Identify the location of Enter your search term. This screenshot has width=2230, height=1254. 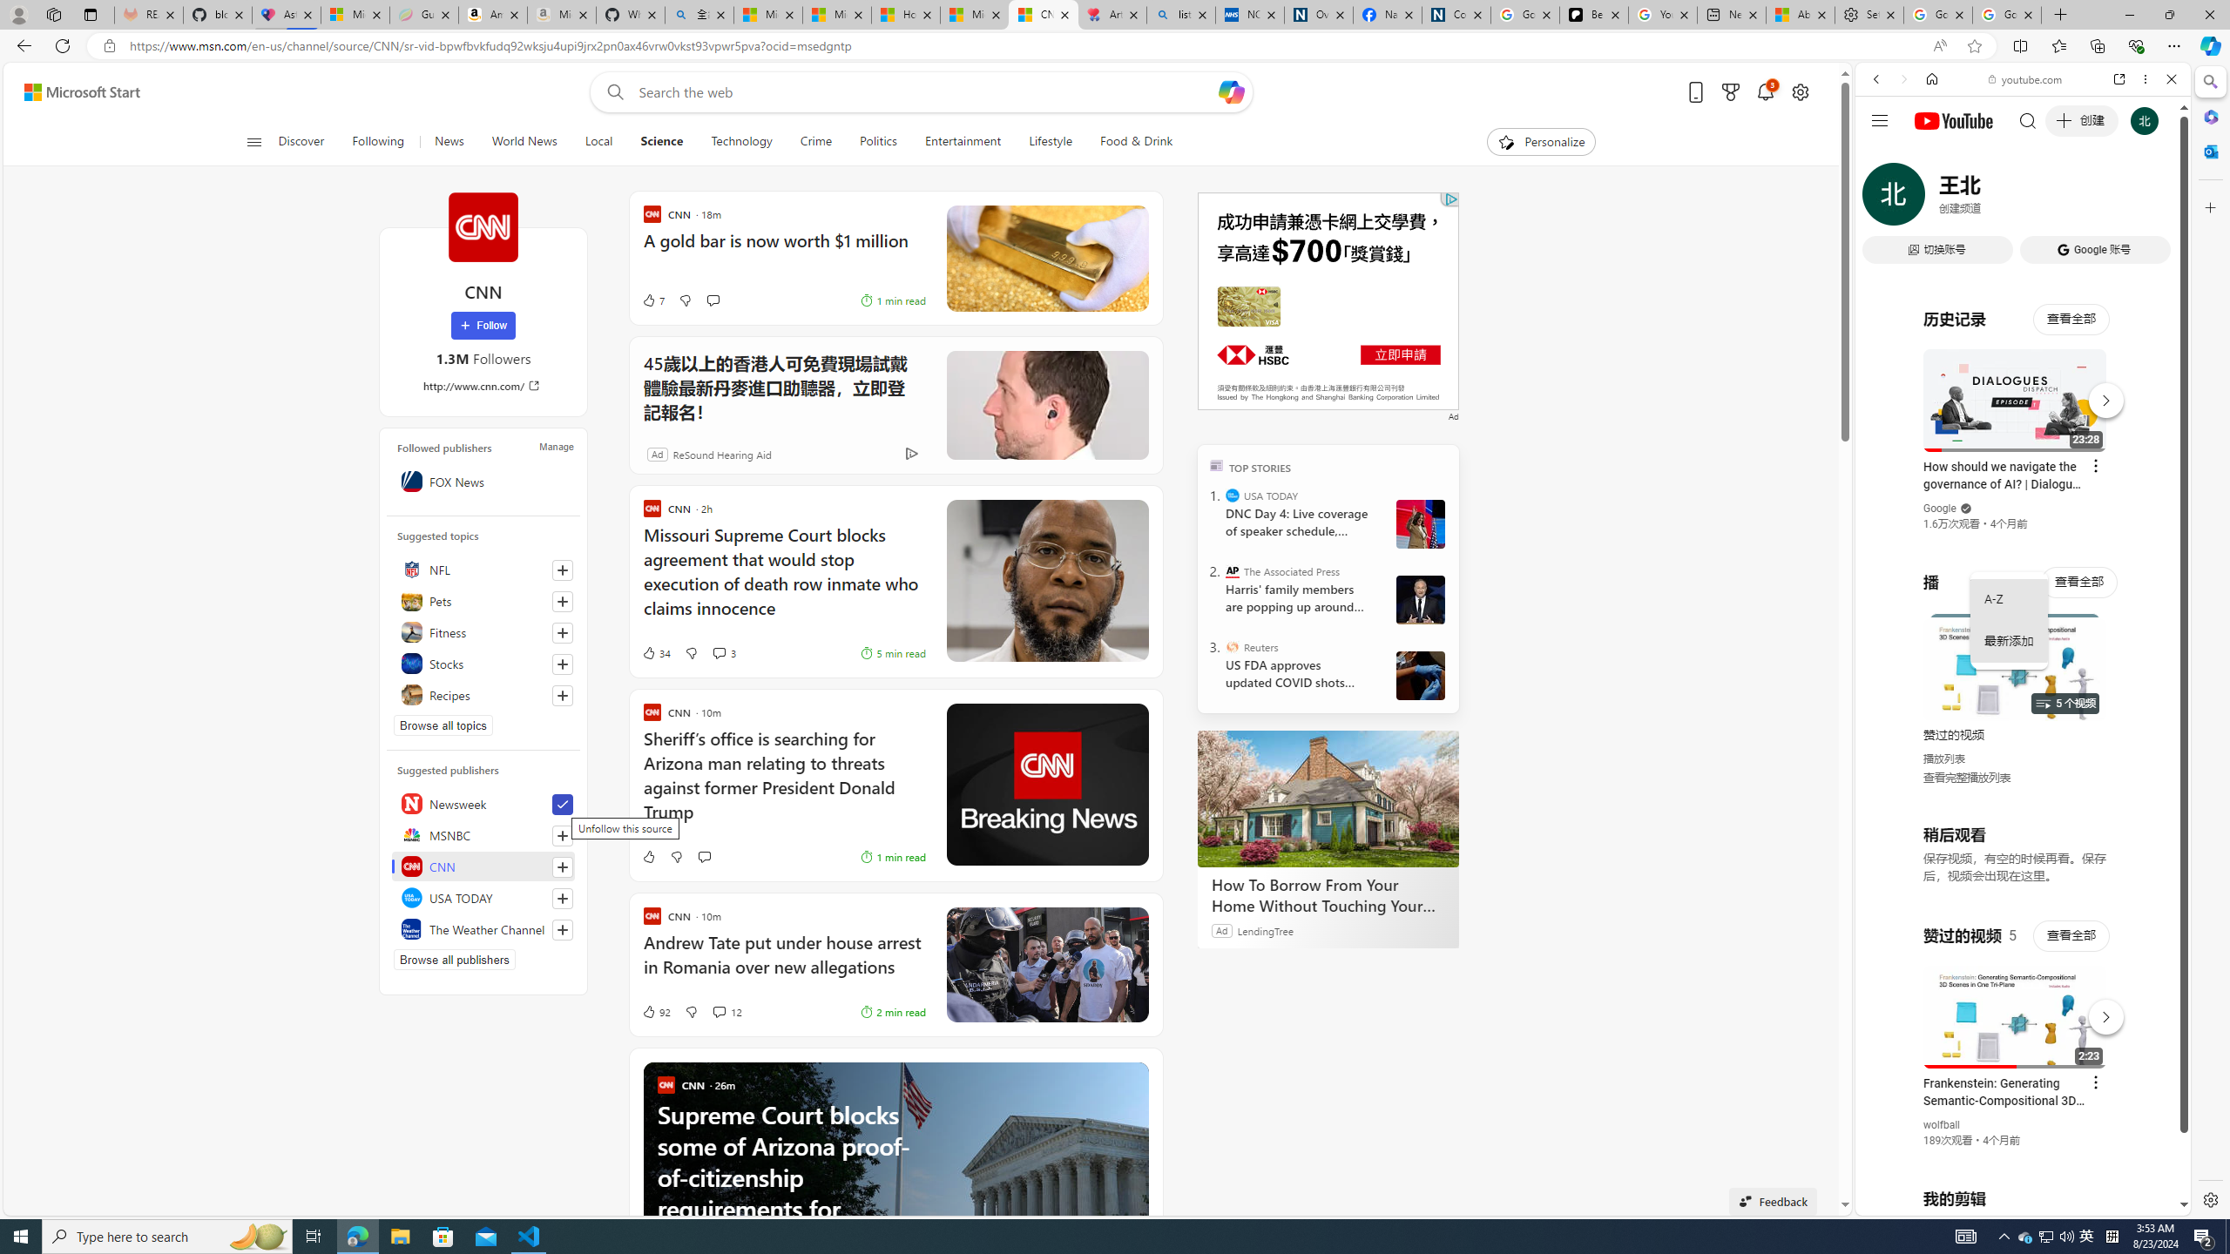
(925, 92).